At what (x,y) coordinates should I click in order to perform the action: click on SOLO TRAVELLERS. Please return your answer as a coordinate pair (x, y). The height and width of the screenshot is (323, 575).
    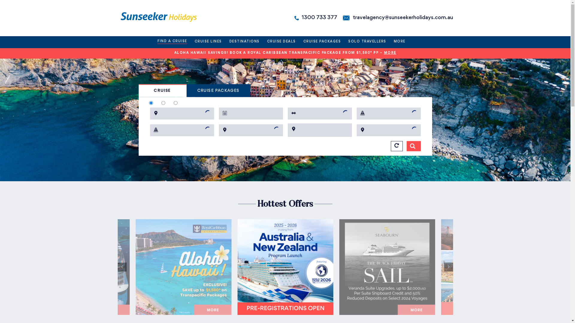
    Looking at the image, I should click on (367, 42).